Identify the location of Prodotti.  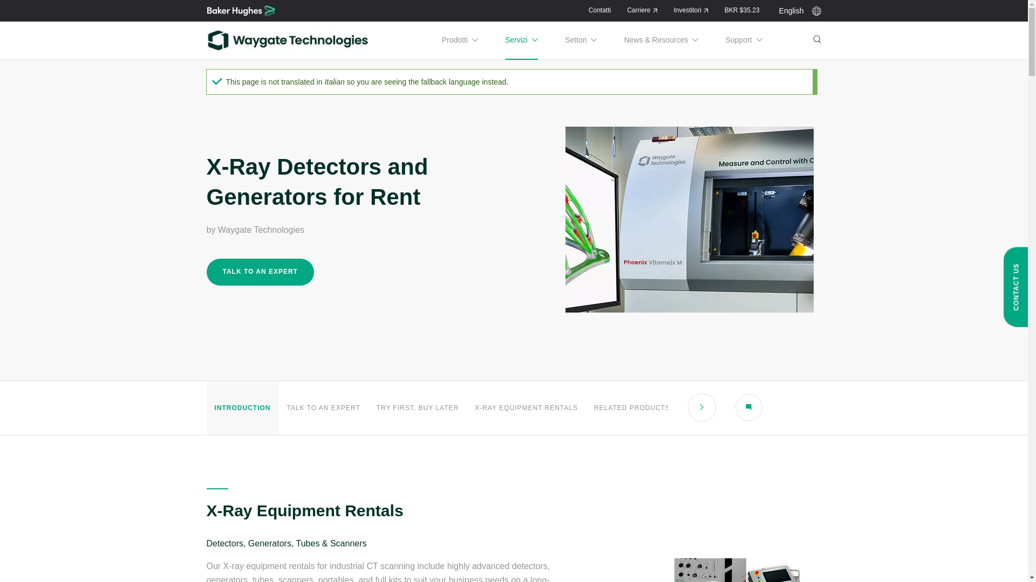
(460, 40).